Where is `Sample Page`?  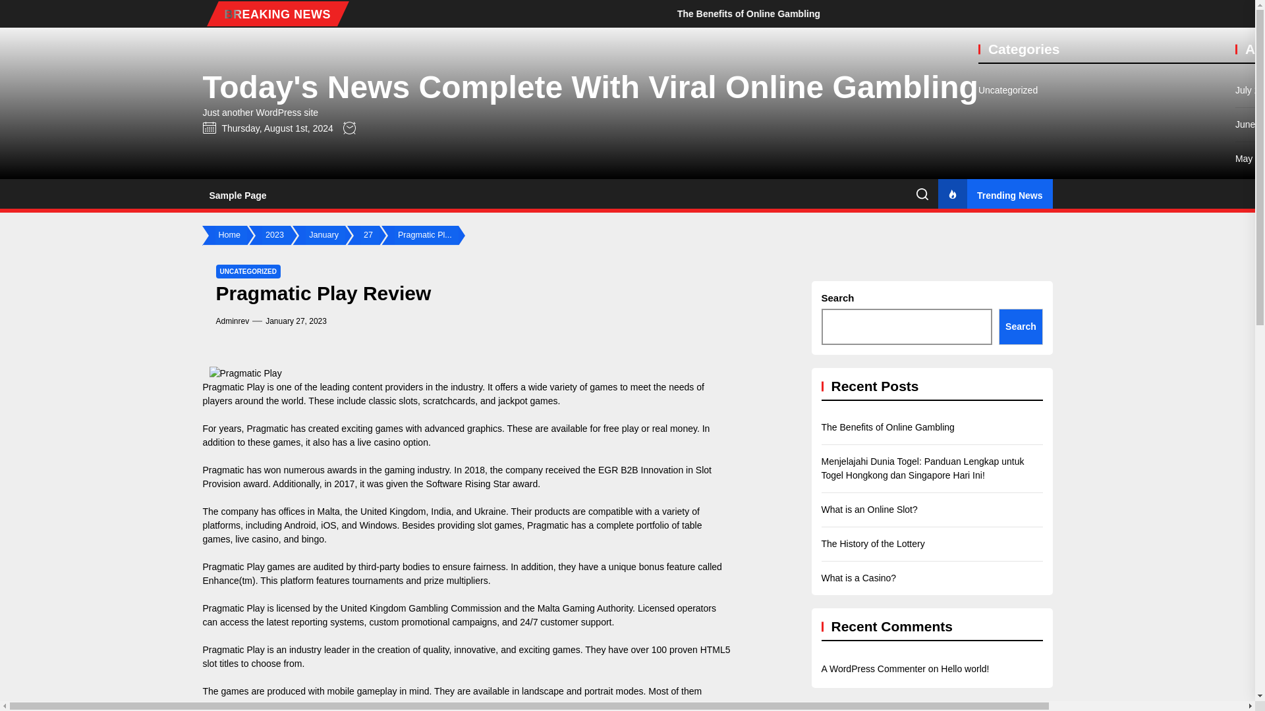 Sample Page is located at coordinates (237, 195).